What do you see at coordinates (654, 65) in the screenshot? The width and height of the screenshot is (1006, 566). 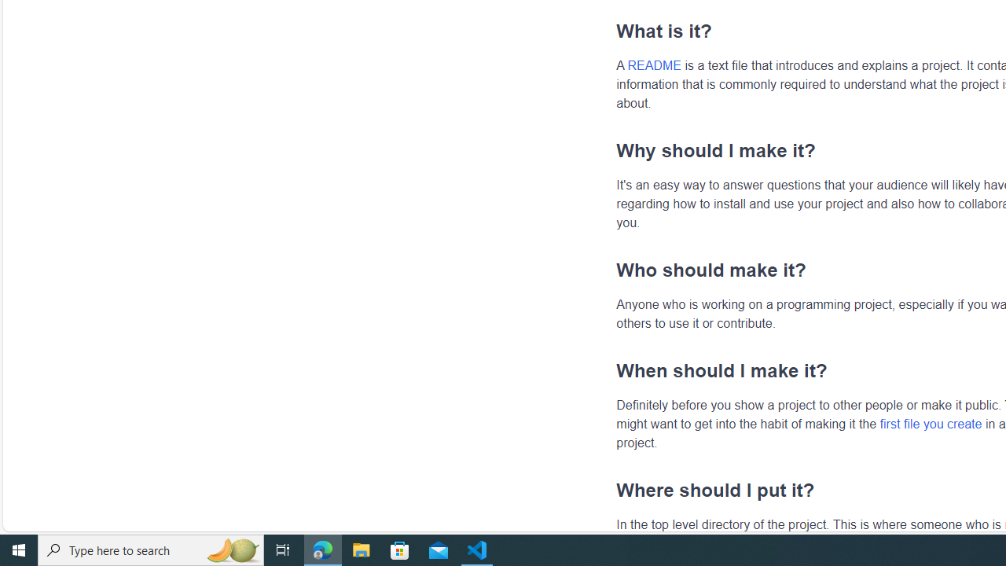 I see `README` at bounding box center [654, 65].